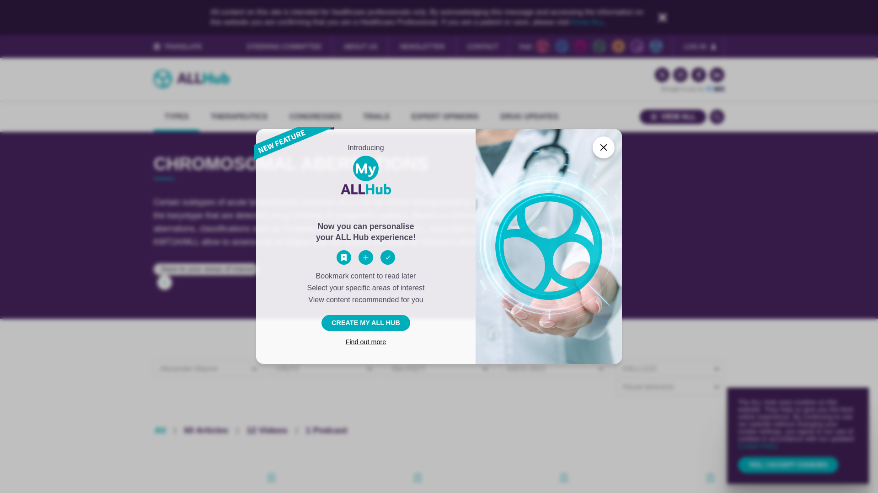  I want to click on LOG IN, so click(695, 47).